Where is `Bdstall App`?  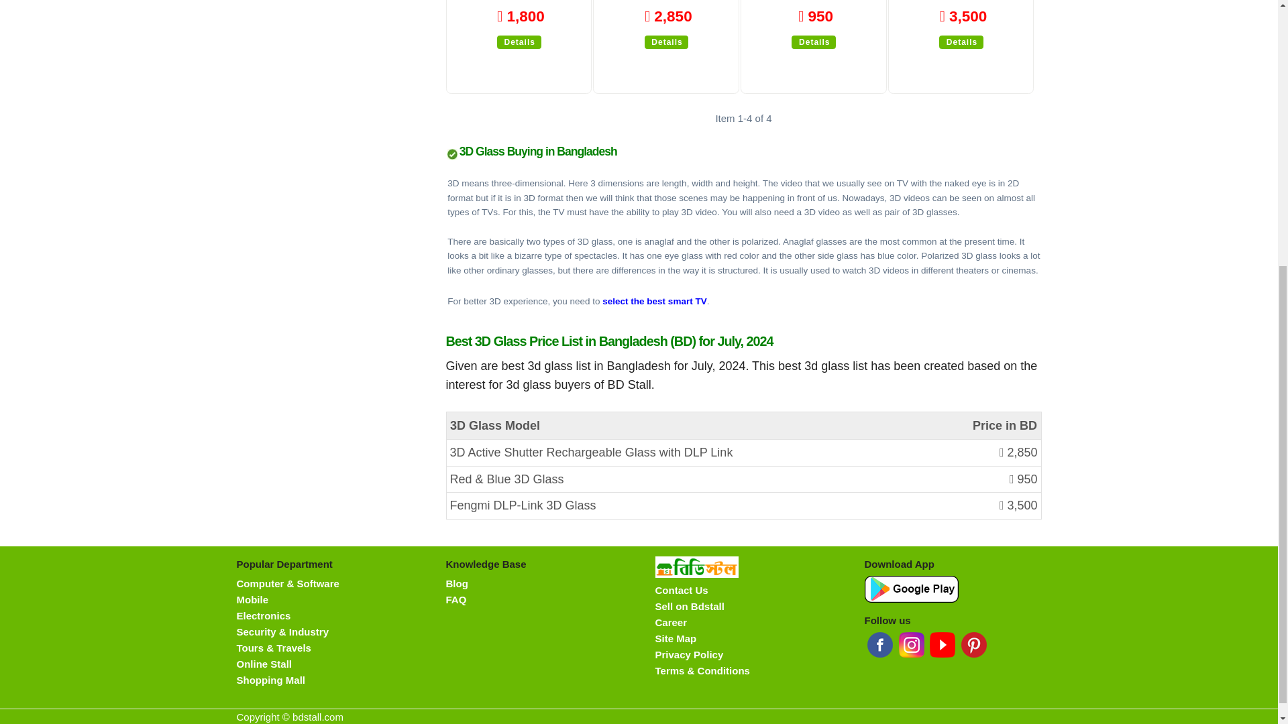
Bdstall App is located at coordinates (911, 589).